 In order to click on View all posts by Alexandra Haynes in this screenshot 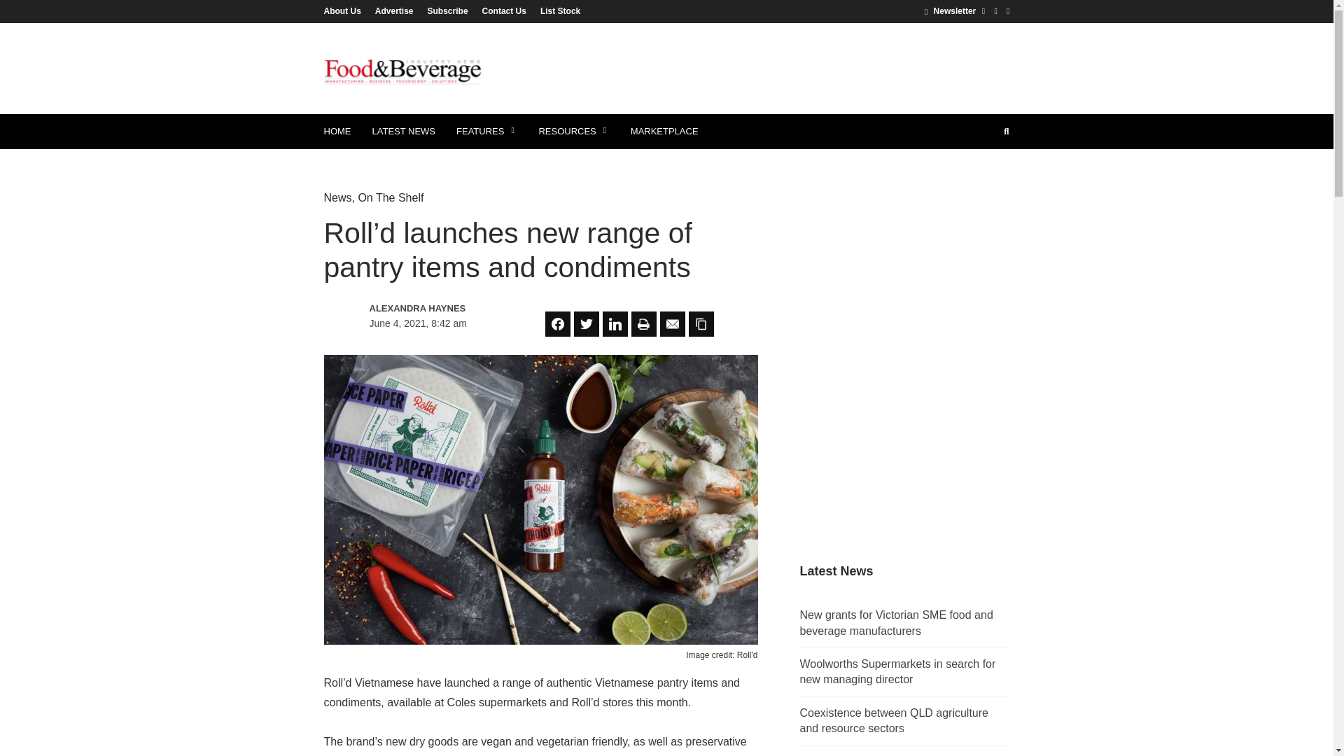, I will do `click(430, 308)`.